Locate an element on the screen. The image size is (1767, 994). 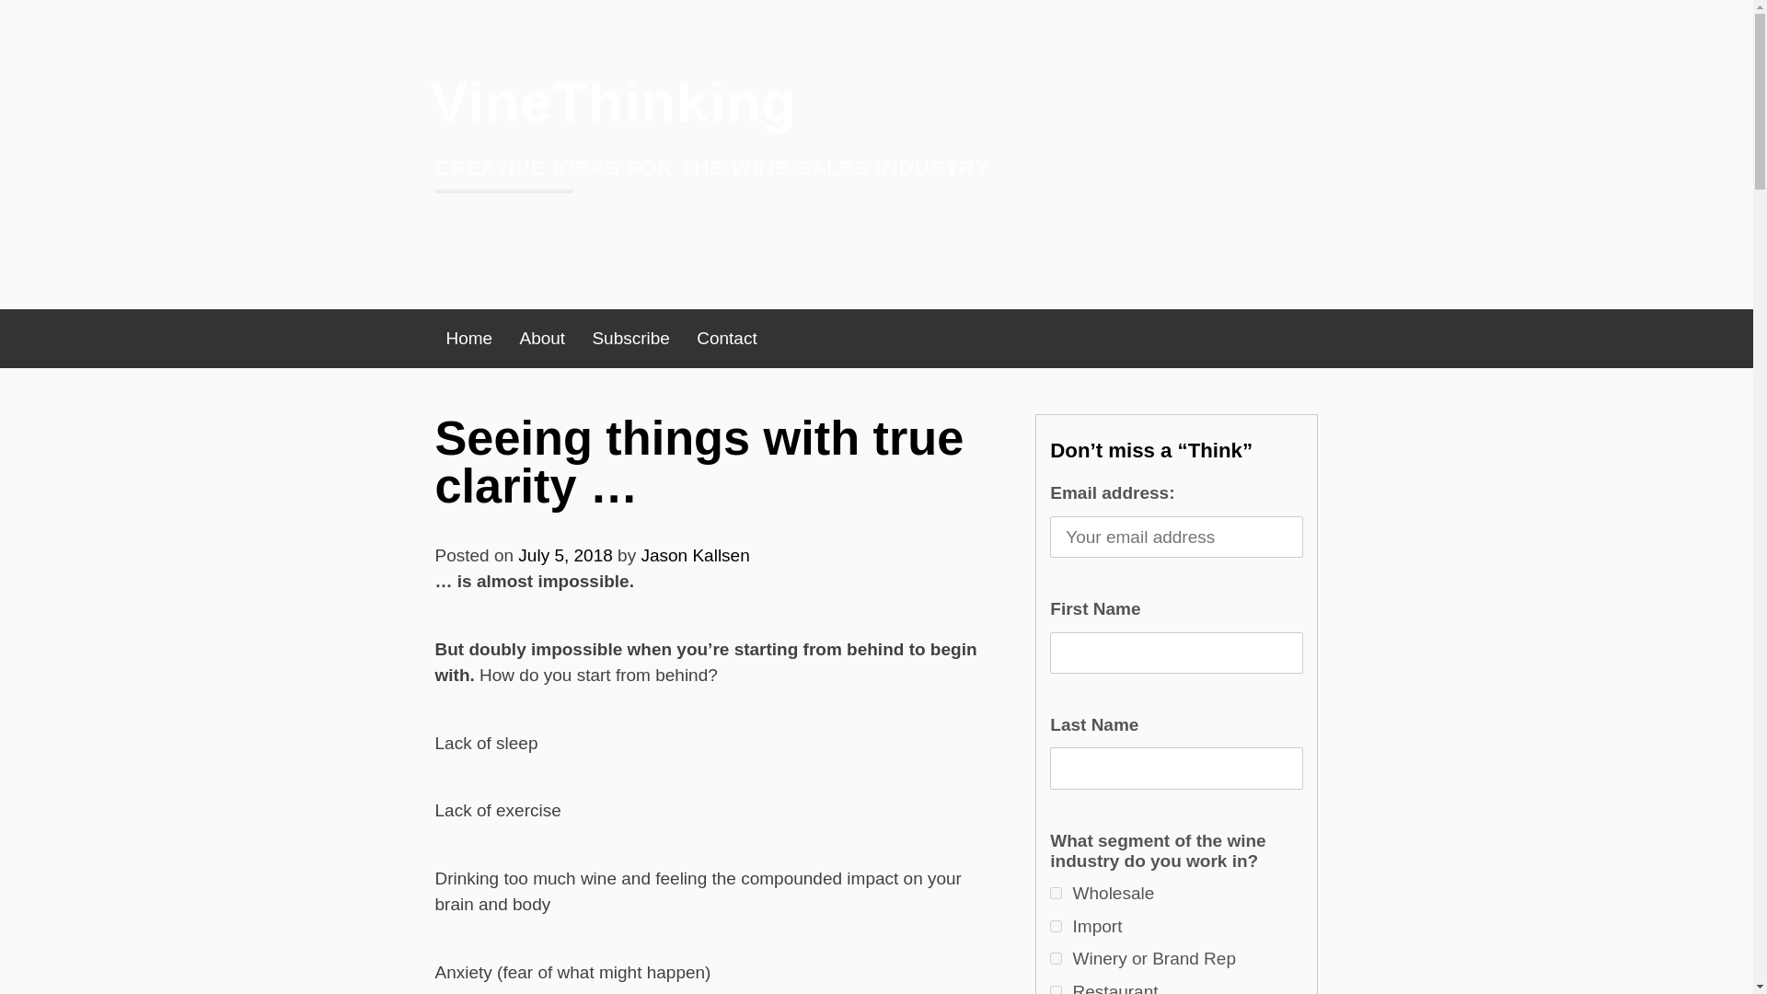
Subscribe is located at coordinates (630, 339).